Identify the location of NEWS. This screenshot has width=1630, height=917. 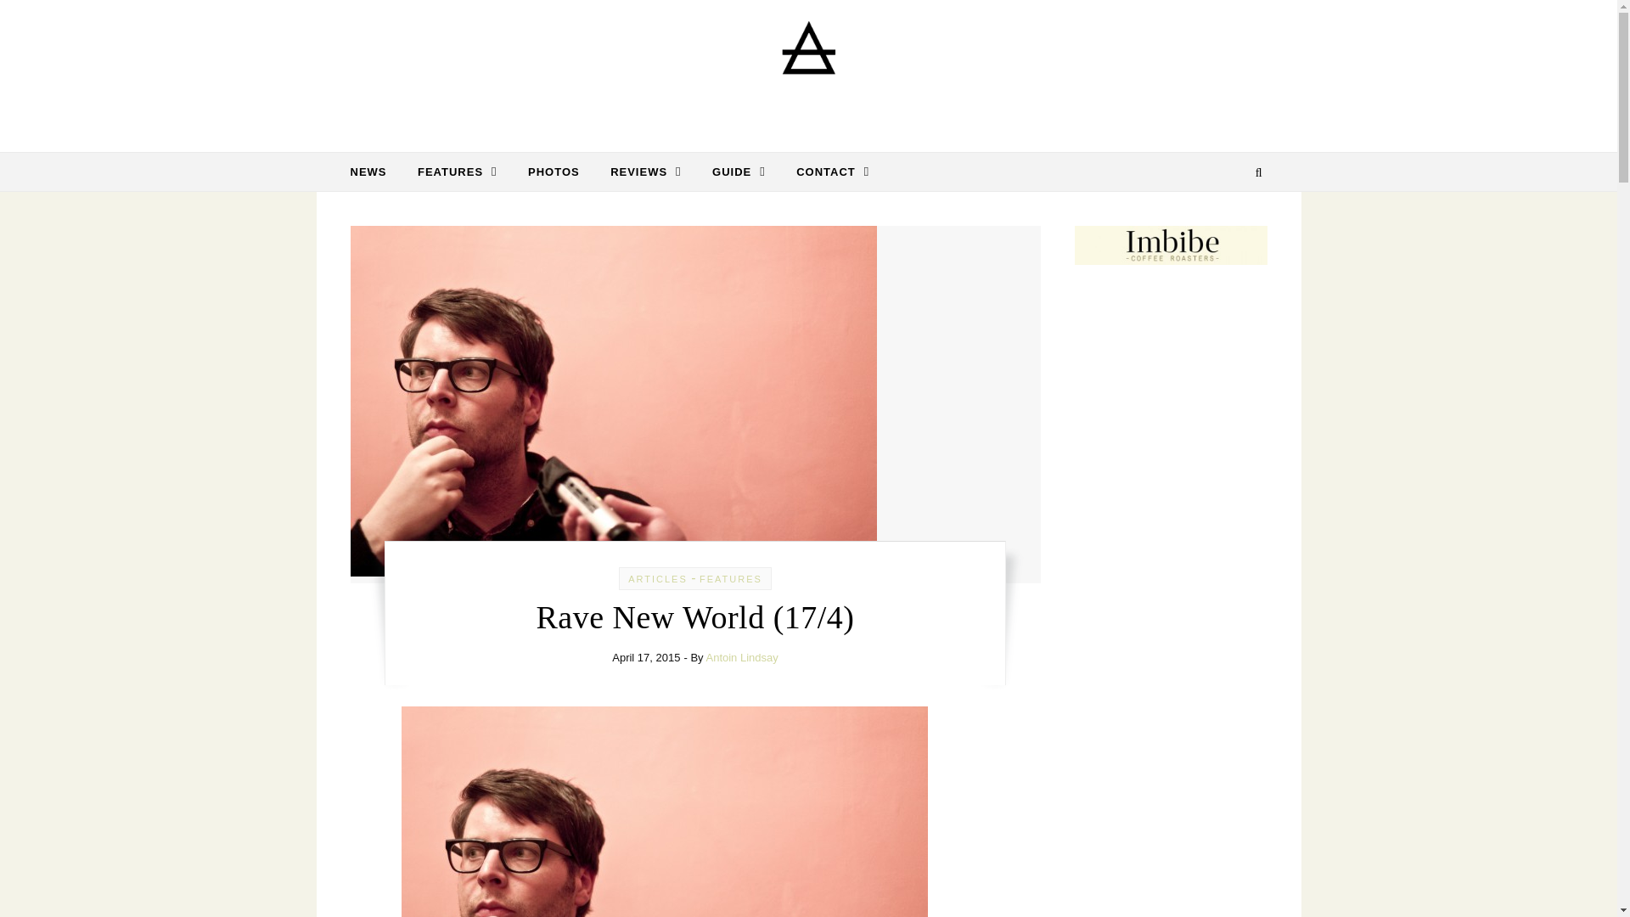
(374, 172).